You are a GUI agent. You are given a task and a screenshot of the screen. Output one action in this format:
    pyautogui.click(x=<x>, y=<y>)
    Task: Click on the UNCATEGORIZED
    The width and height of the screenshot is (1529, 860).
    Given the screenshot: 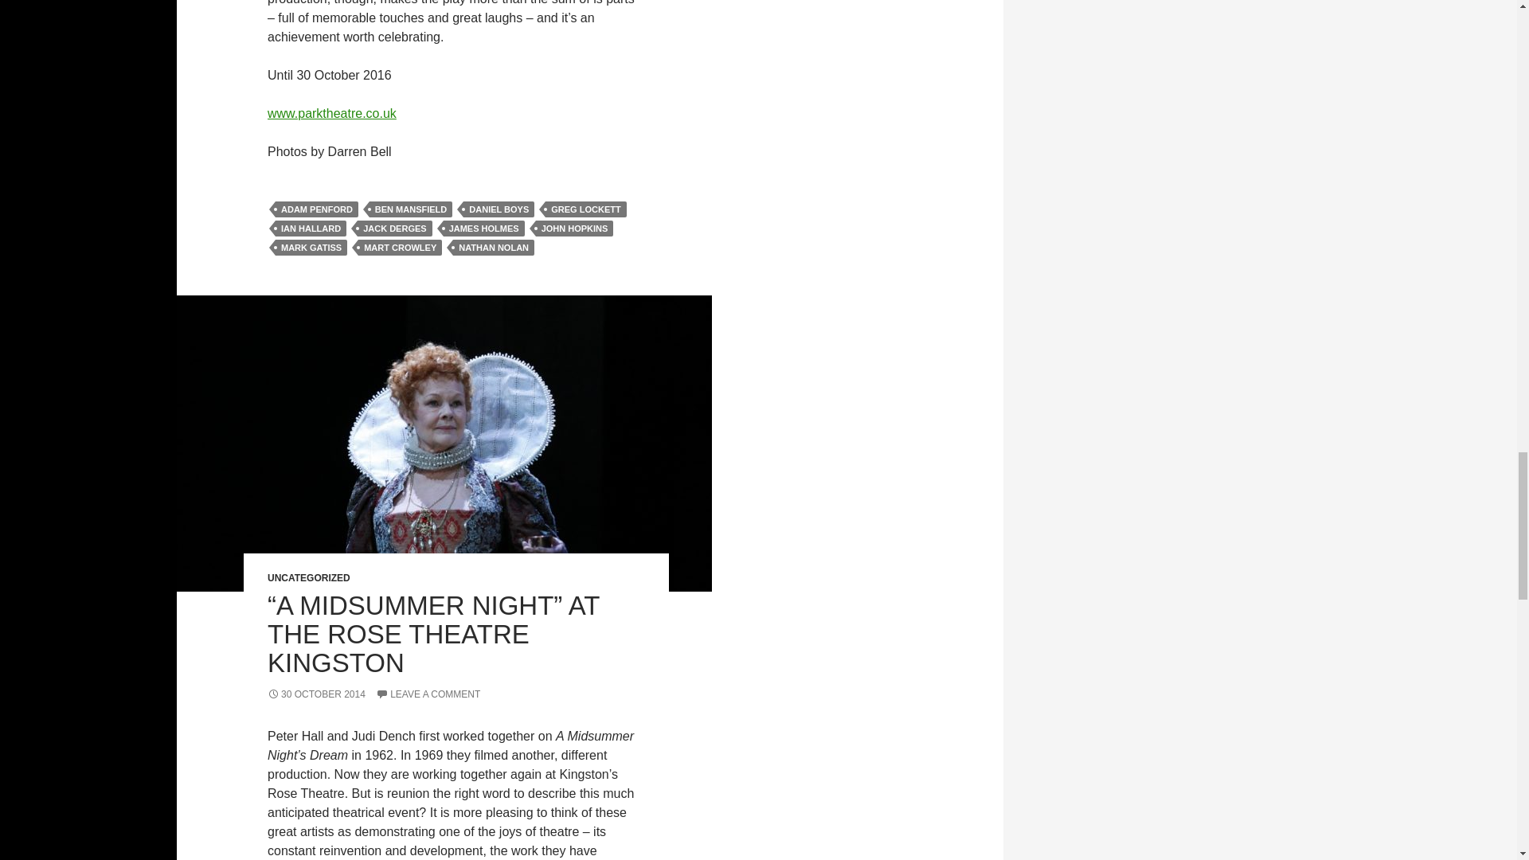 What is the action you would take?
    pyautogui.click(x=309, y=578)
    